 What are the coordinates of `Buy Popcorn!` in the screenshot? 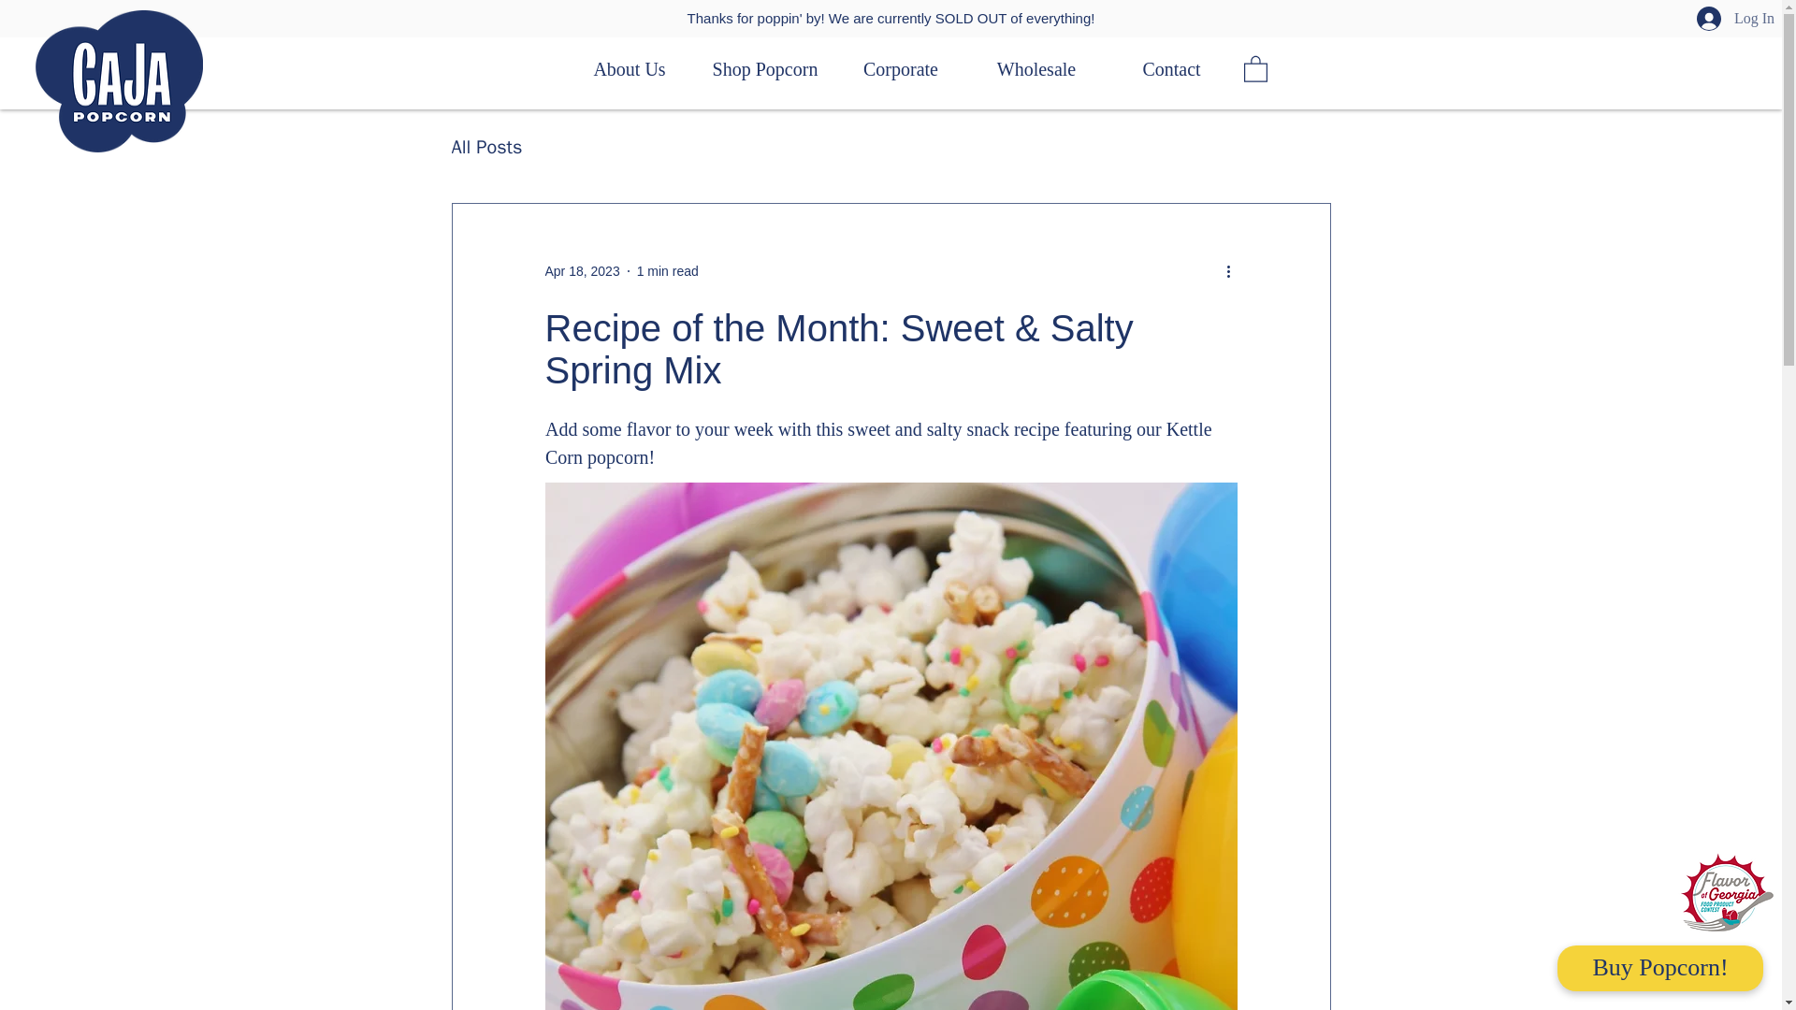 It's located at (1659, 967).